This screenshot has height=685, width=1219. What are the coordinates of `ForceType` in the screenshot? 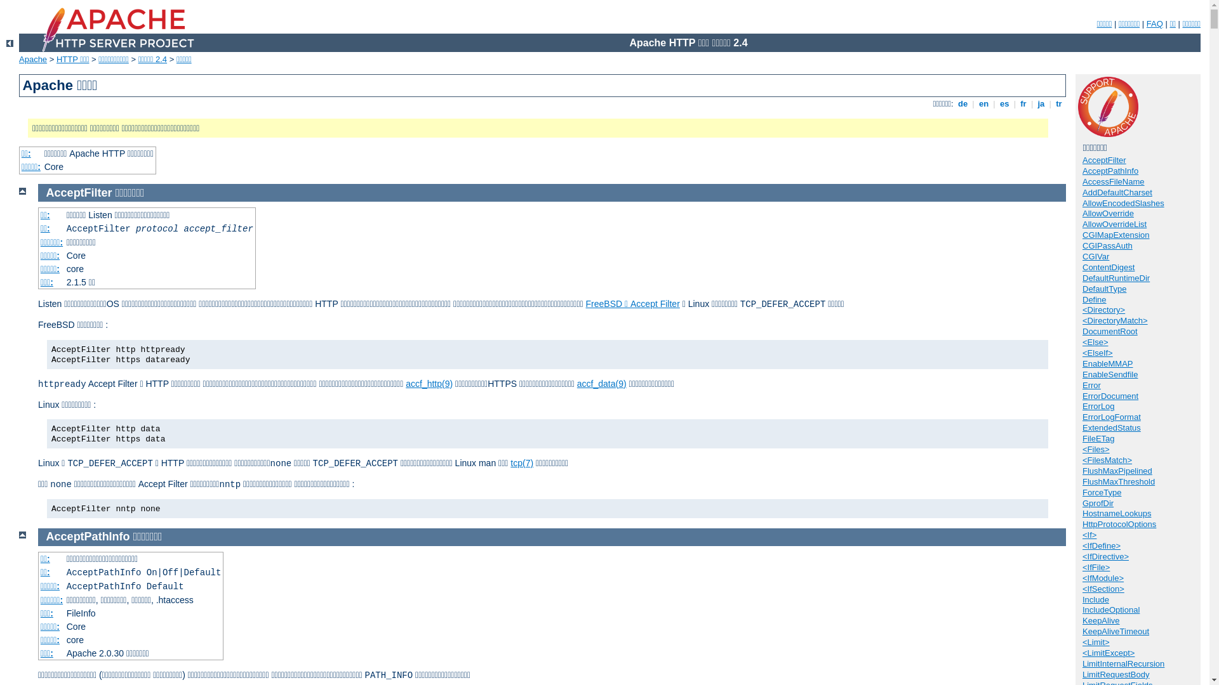 It's located at (1102, 492).